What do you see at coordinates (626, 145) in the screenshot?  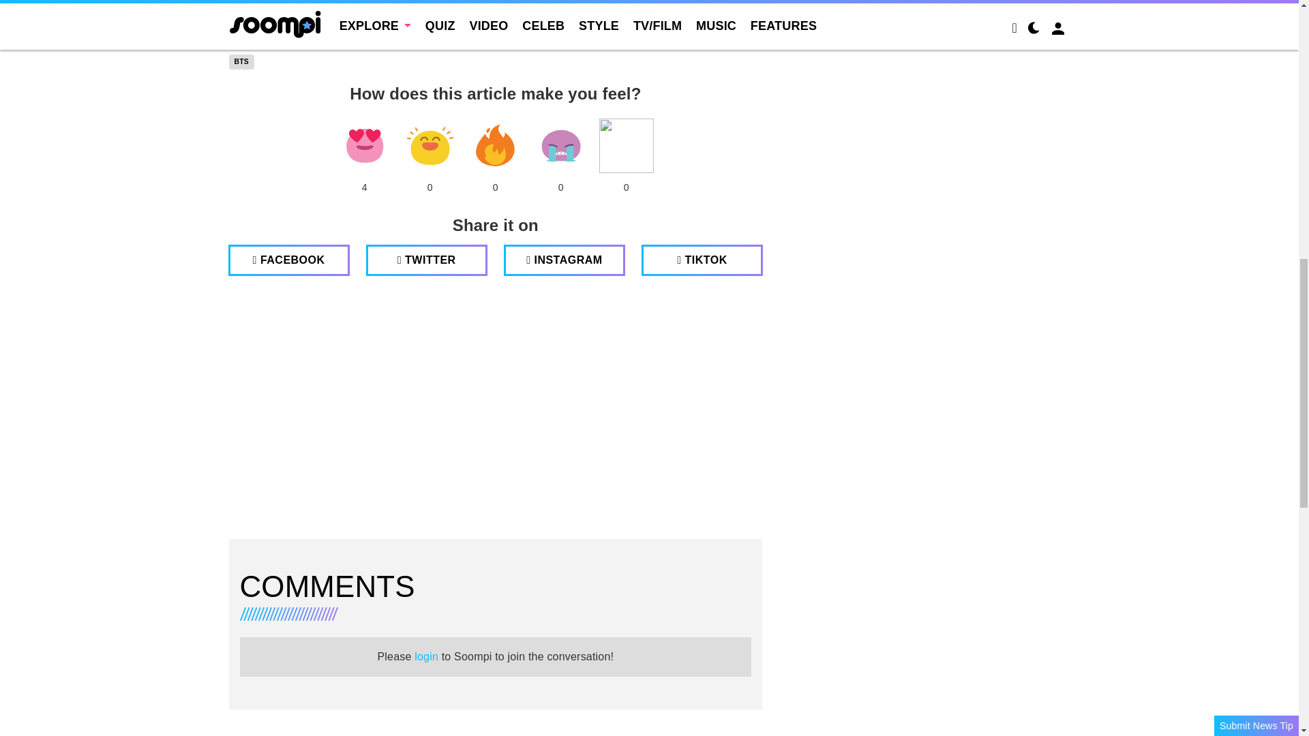 I see `OMG` at bounding box center [626, 145].